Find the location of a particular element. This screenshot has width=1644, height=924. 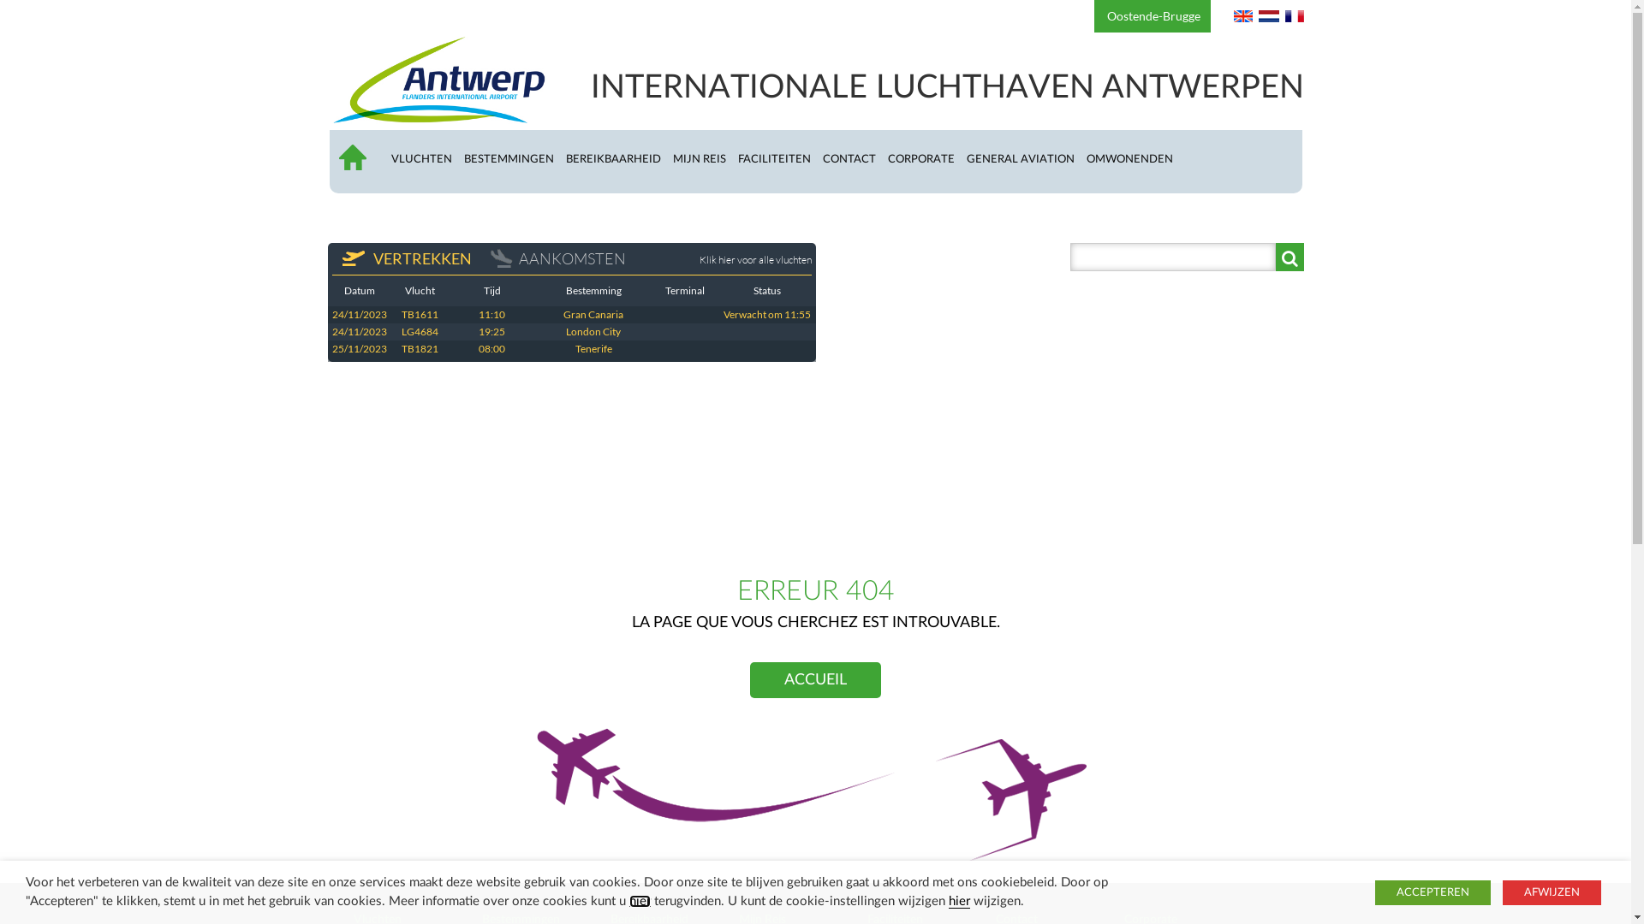

CORPORATE is located at coordinates (926, 159).